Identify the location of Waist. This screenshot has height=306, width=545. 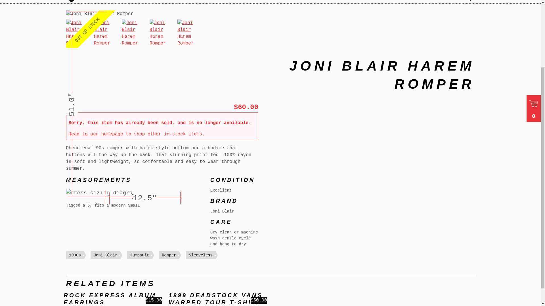
(145, 198).